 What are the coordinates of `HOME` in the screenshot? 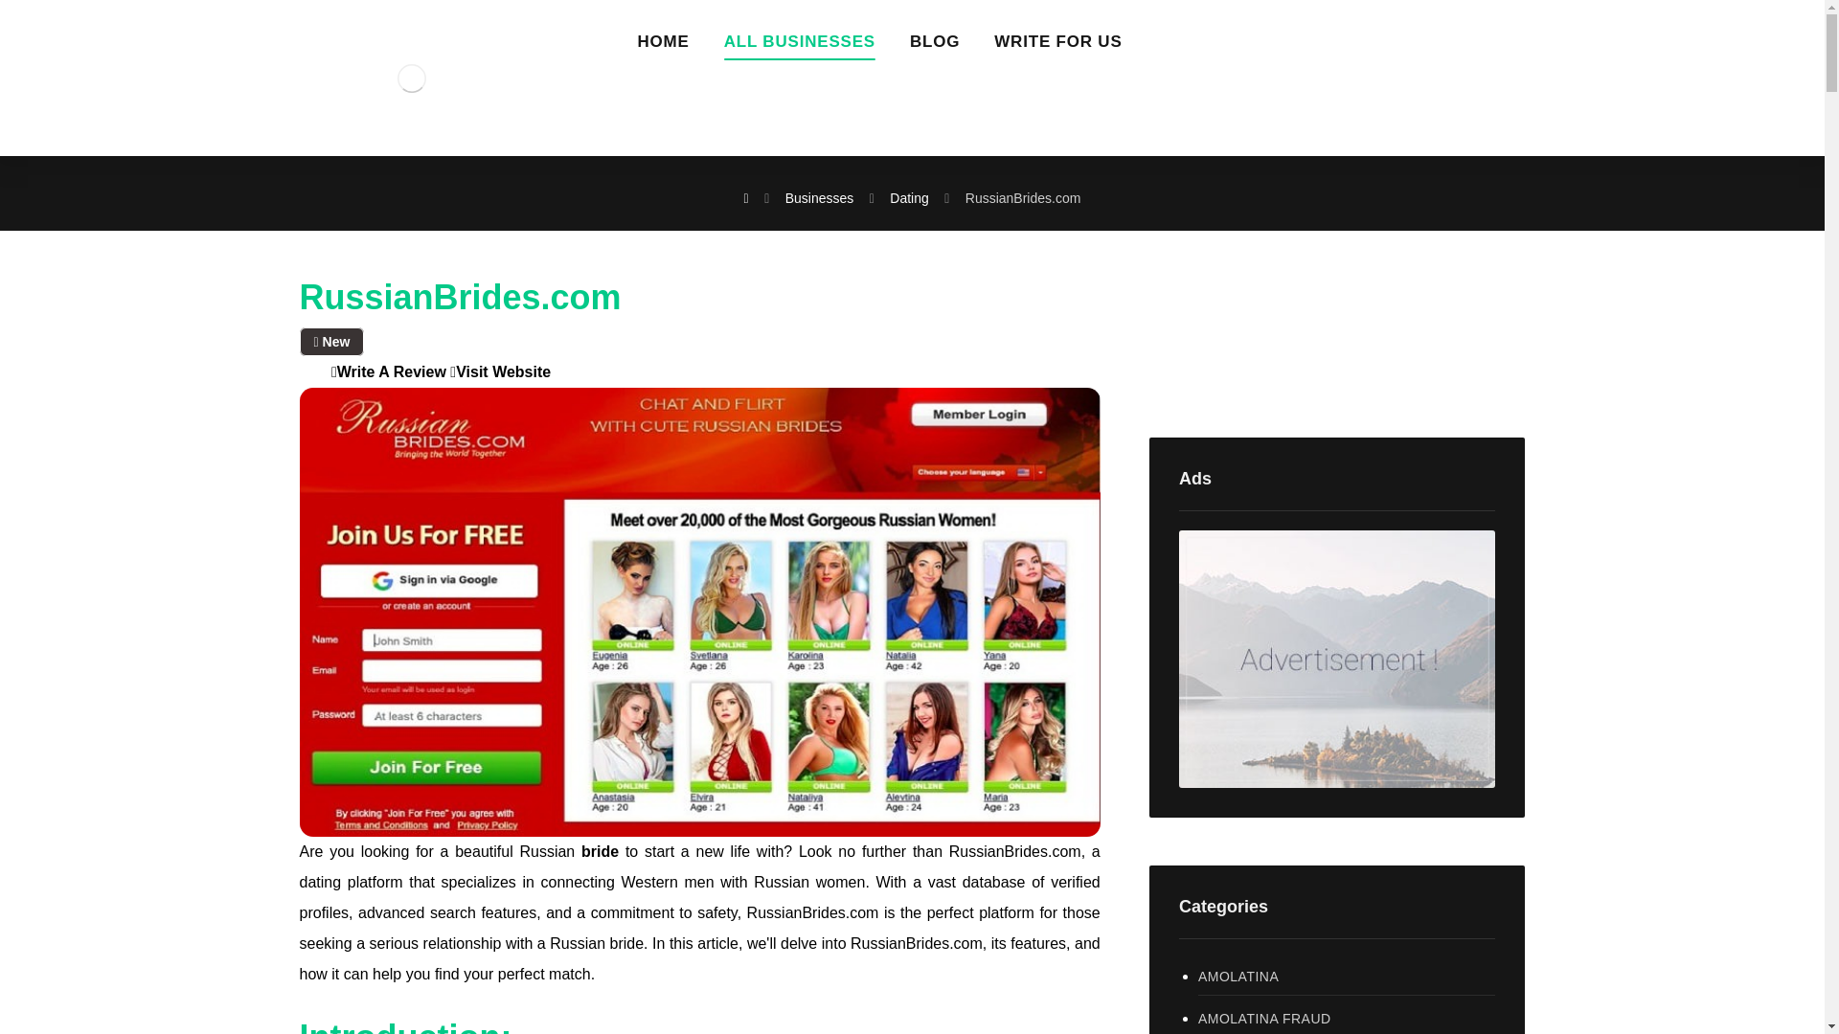 It's located at (664, 48).